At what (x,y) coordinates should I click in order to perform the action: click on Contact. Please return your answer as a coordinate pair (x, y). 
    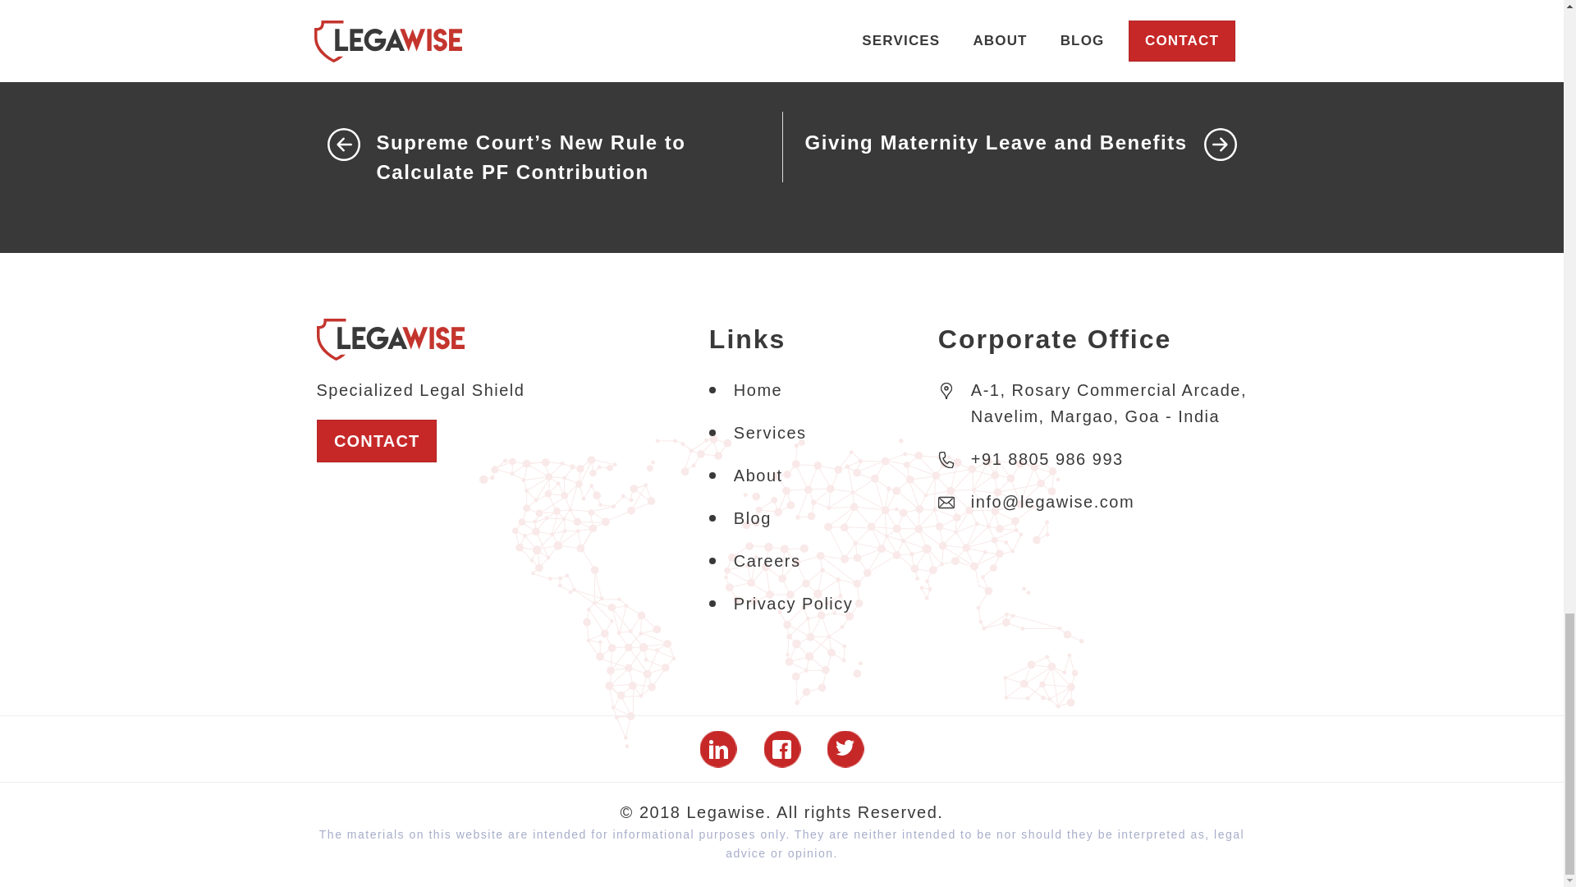
    Looking at the image, I should click on (376, 440).